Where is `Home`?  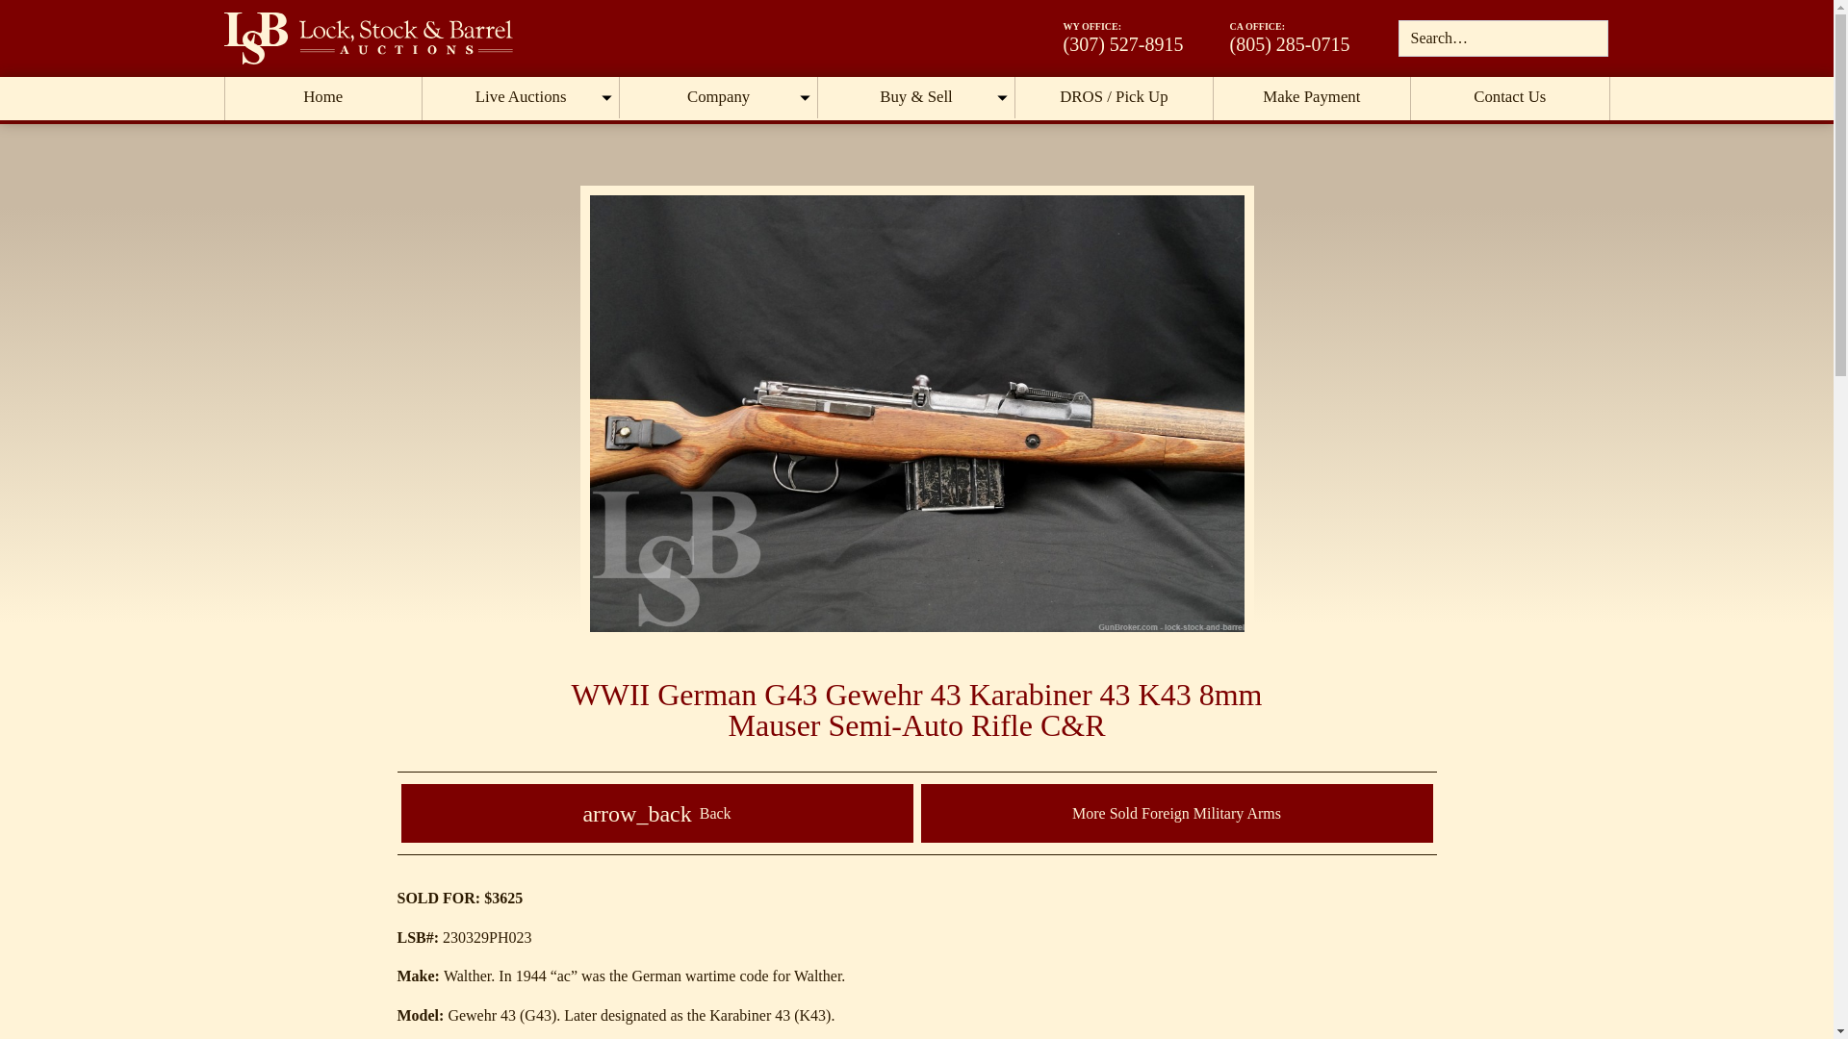 Home is located at coordinates (323, 98).